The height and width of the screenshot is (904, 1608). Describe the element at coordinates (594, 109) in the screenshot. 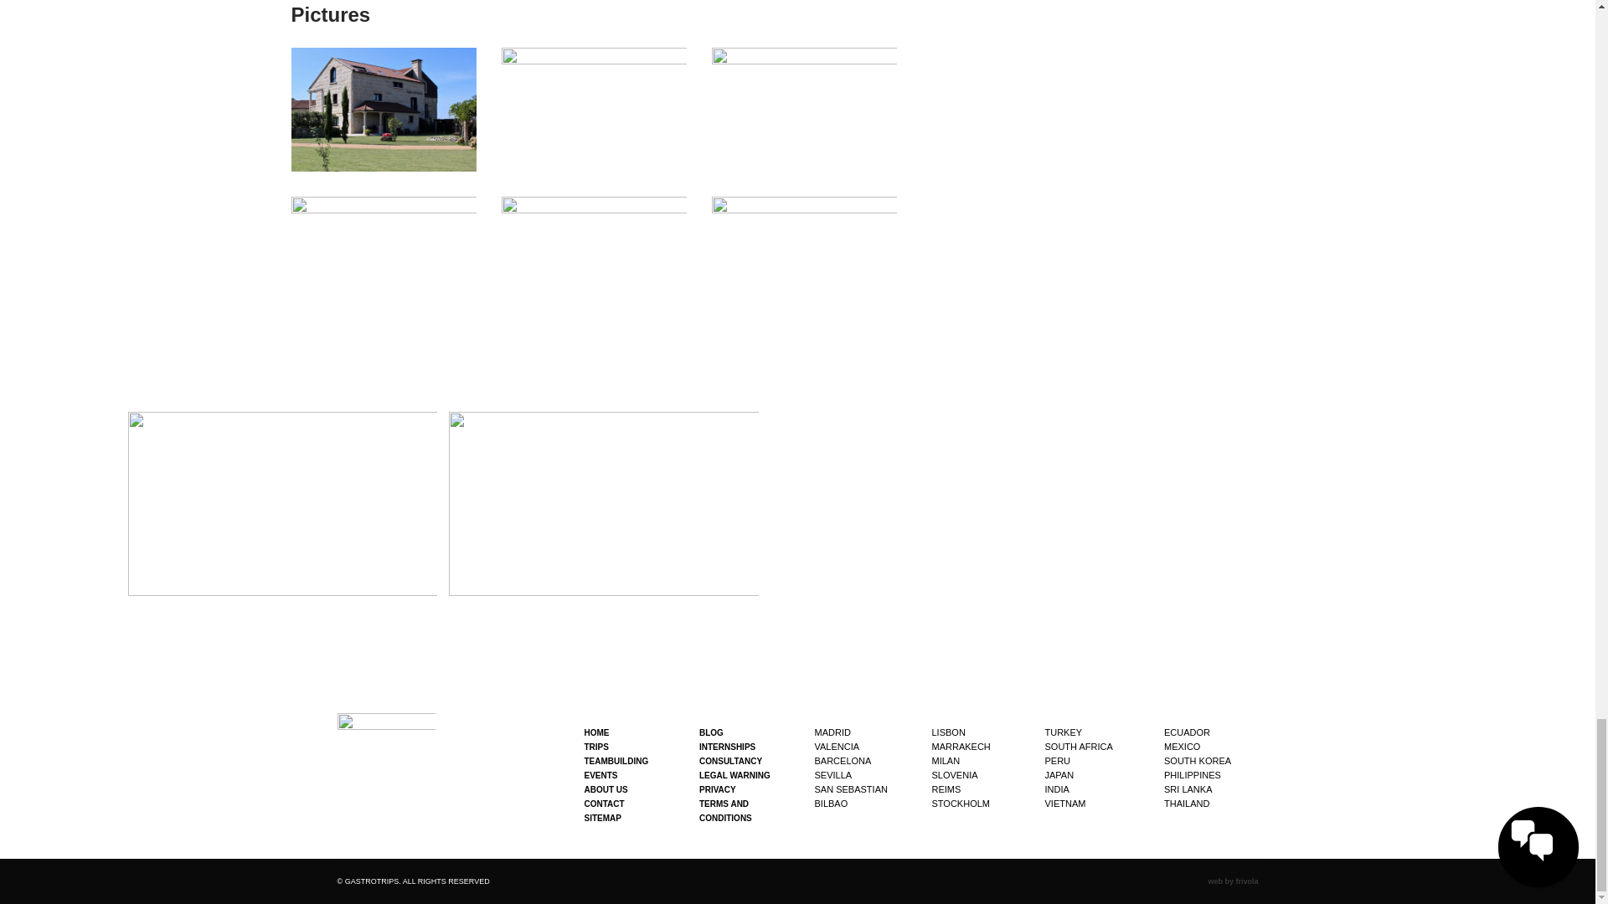

I see `Carril foto tour web` at that location.